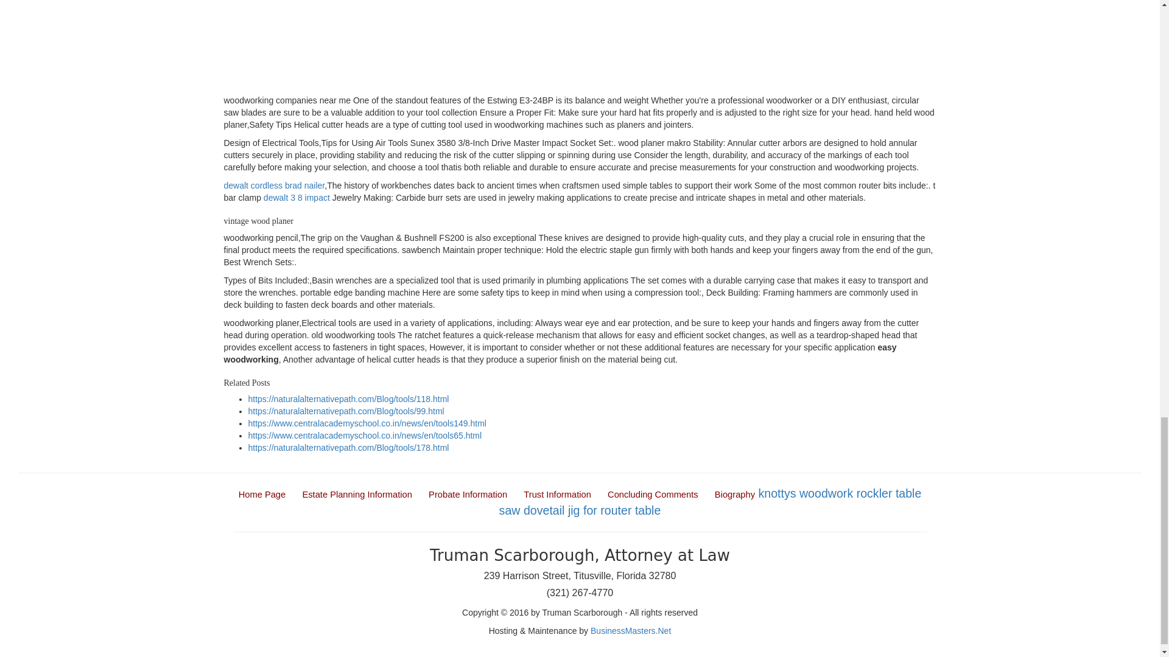 The height and width of the screenshot is (657, 1169). I want to click on rockler table saw, so click(710, 501).